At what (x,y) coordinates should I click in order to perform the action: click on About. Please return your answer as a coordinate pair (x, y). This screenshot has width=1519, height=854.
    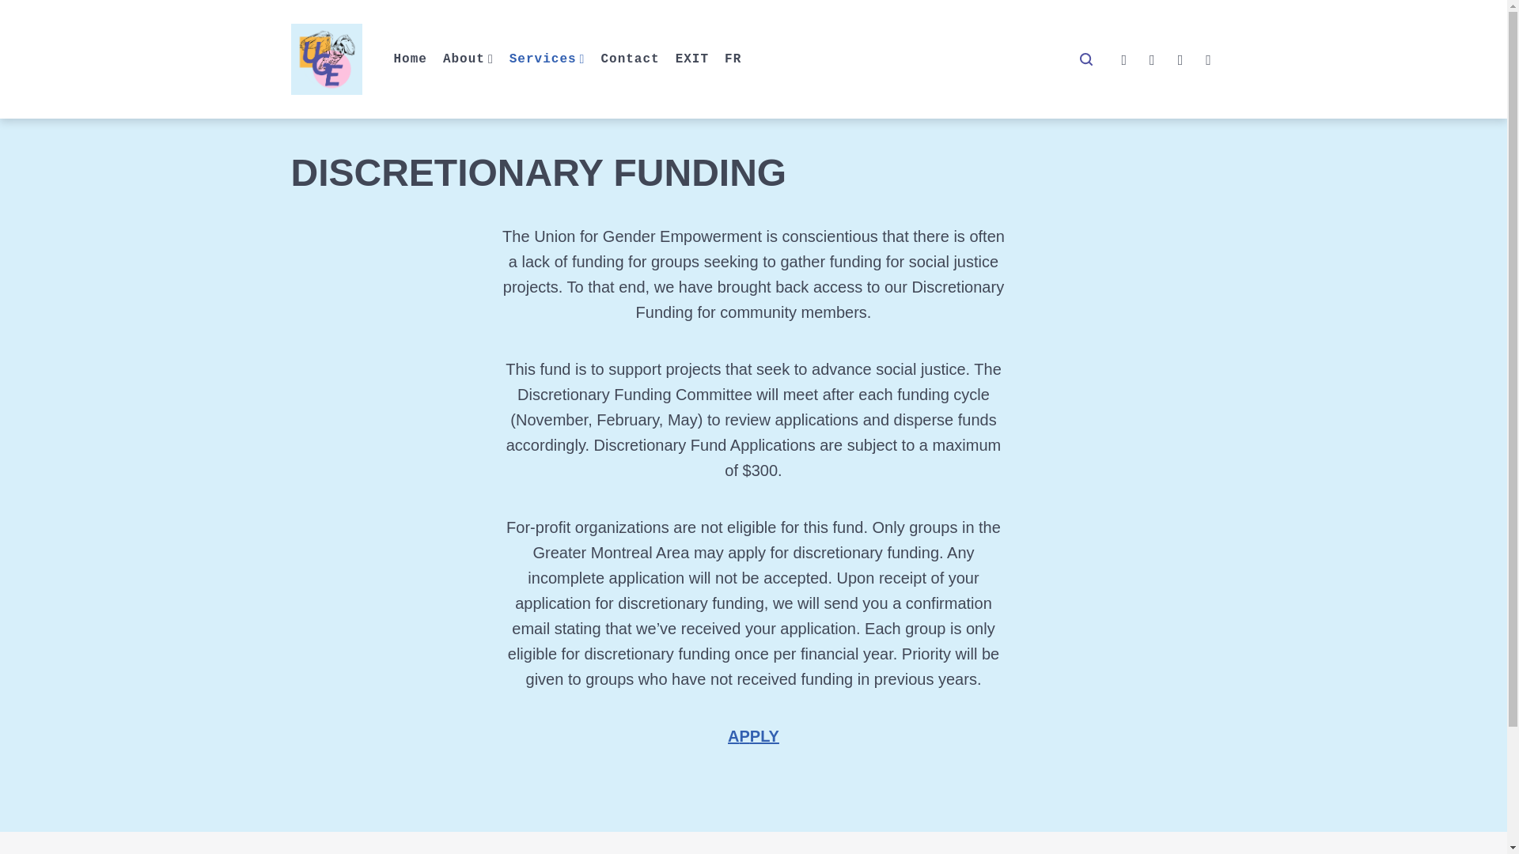
    Looking at the image, I should click on (468, 59).